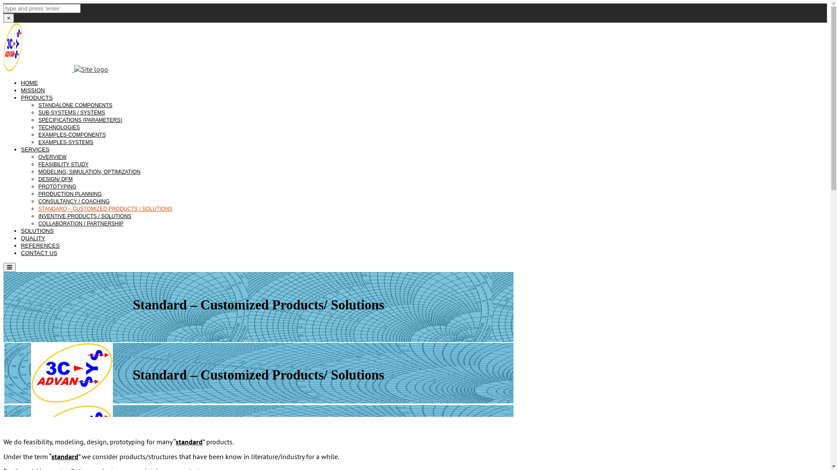 This screenshot has height=470, width=837. Describe the element at coordinates (37, 97) in the screenshot. I see `PRODUCTS` at that location.